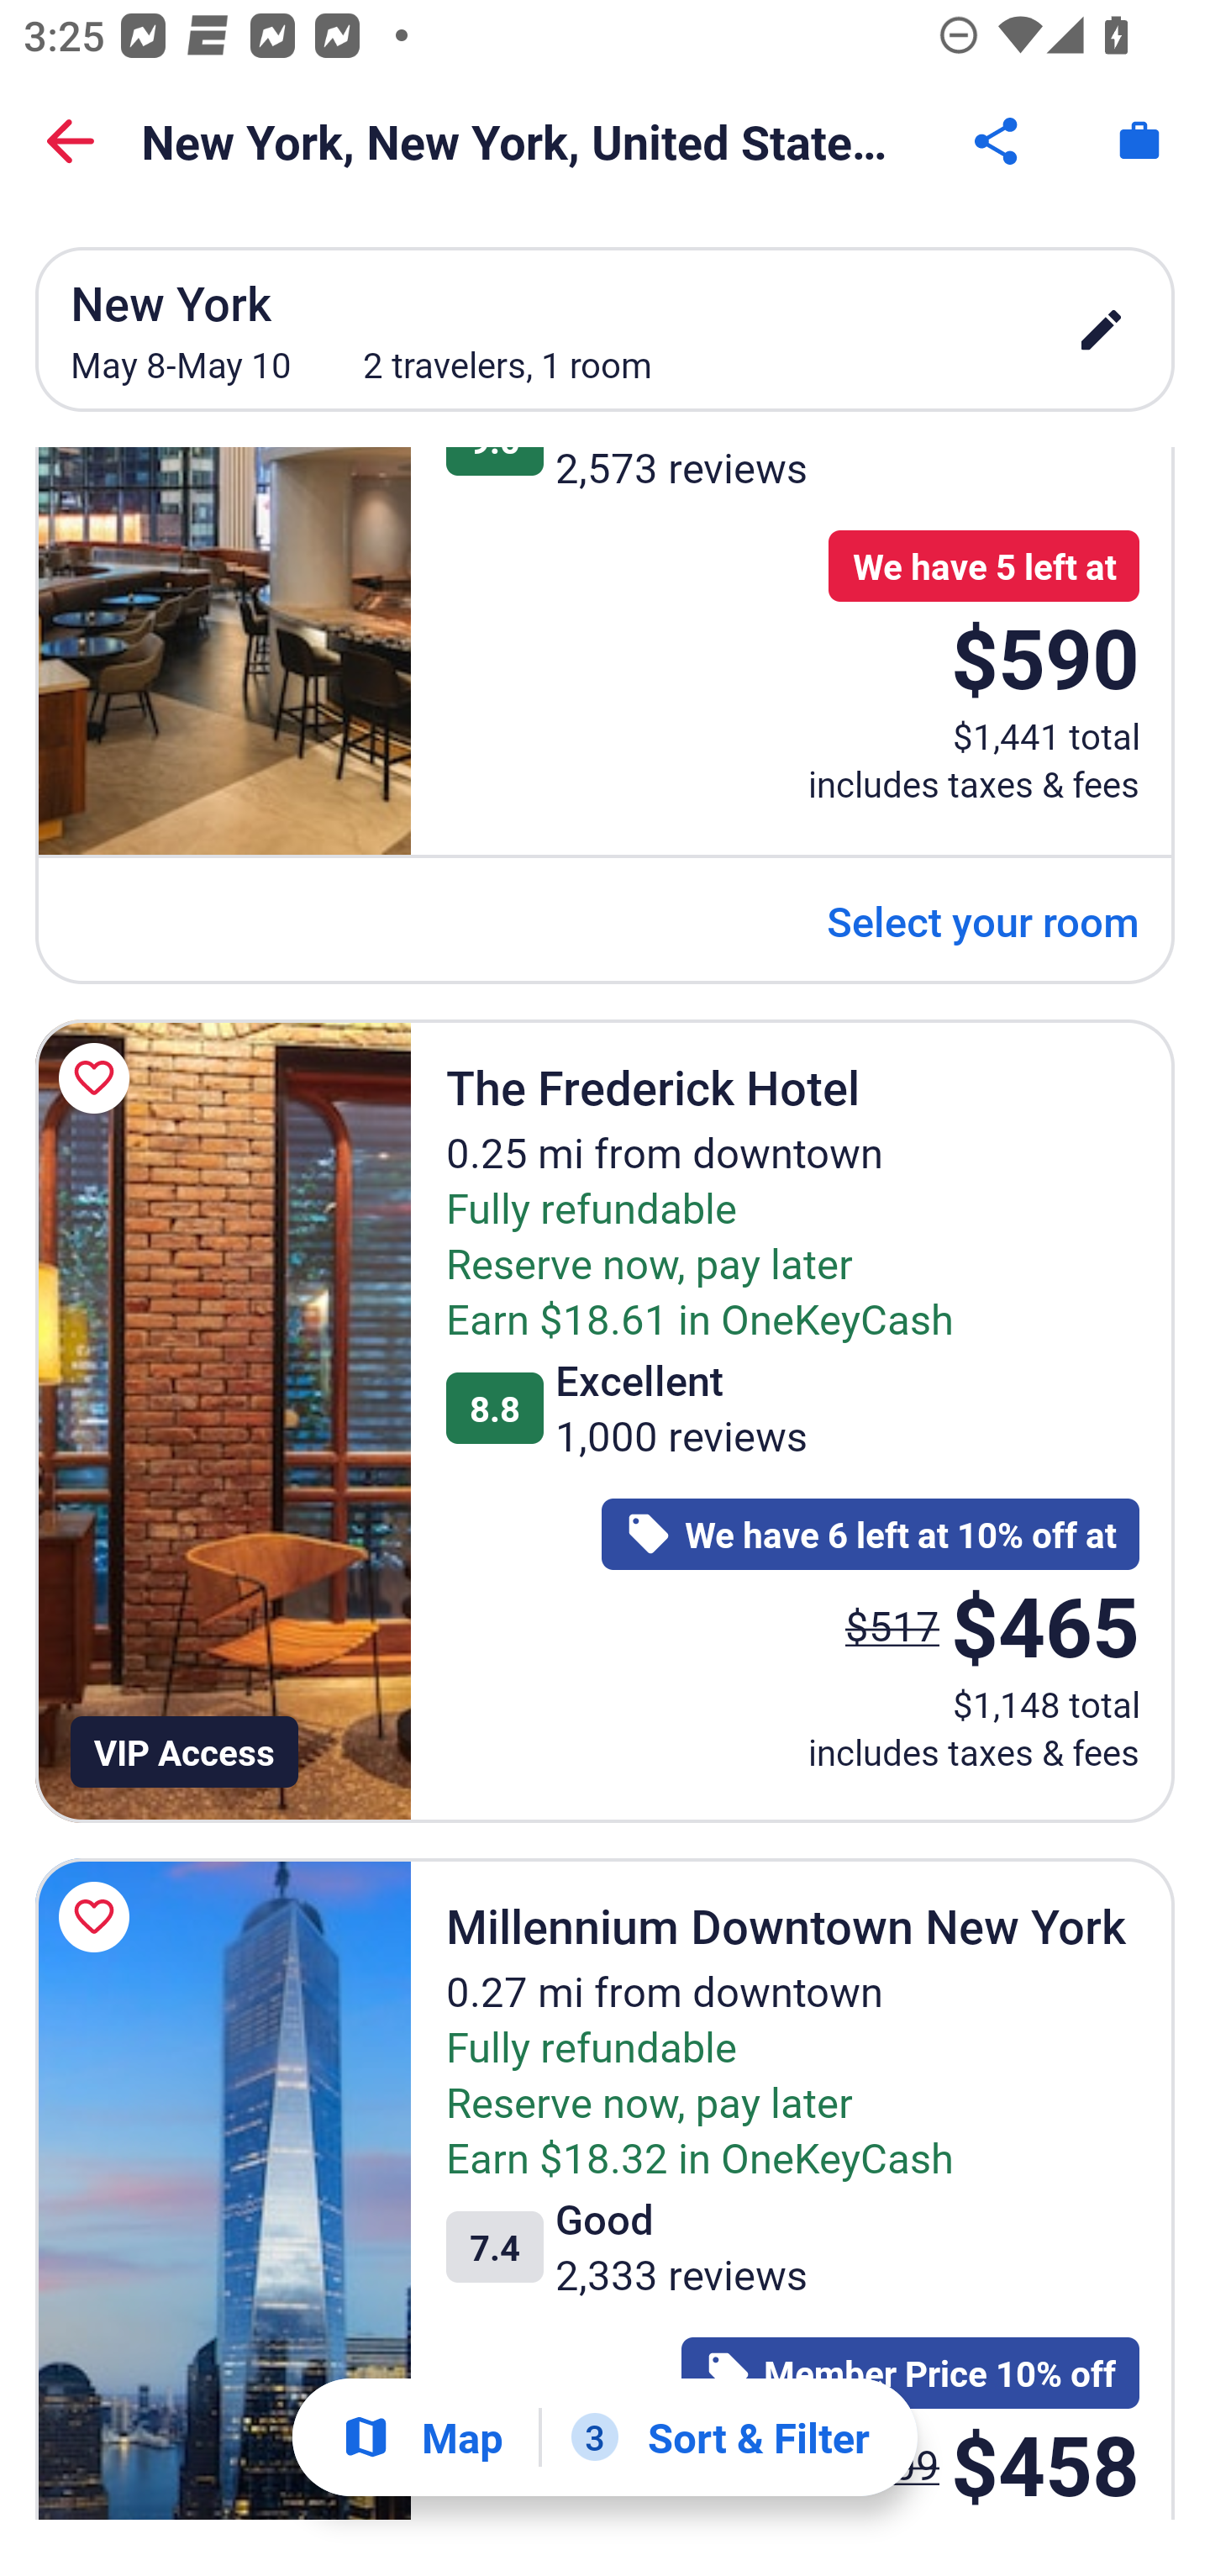  What do you see at coordinates (422, 2437) in the screenshot?
I see `Show map Map Show map Button` at bounding box center [422, 2437].